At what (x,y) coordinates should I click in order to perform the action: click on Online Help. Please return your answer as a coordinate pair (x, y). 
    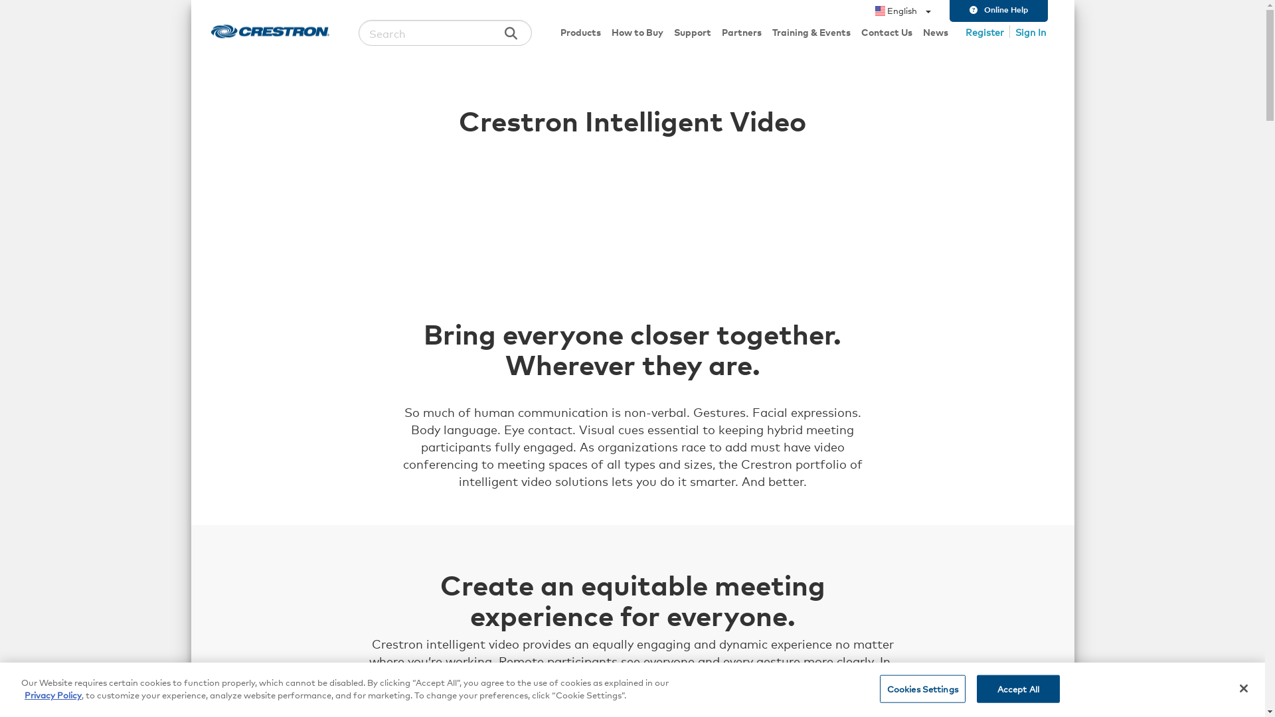
    Looking at the image, I should click on (999, 11).